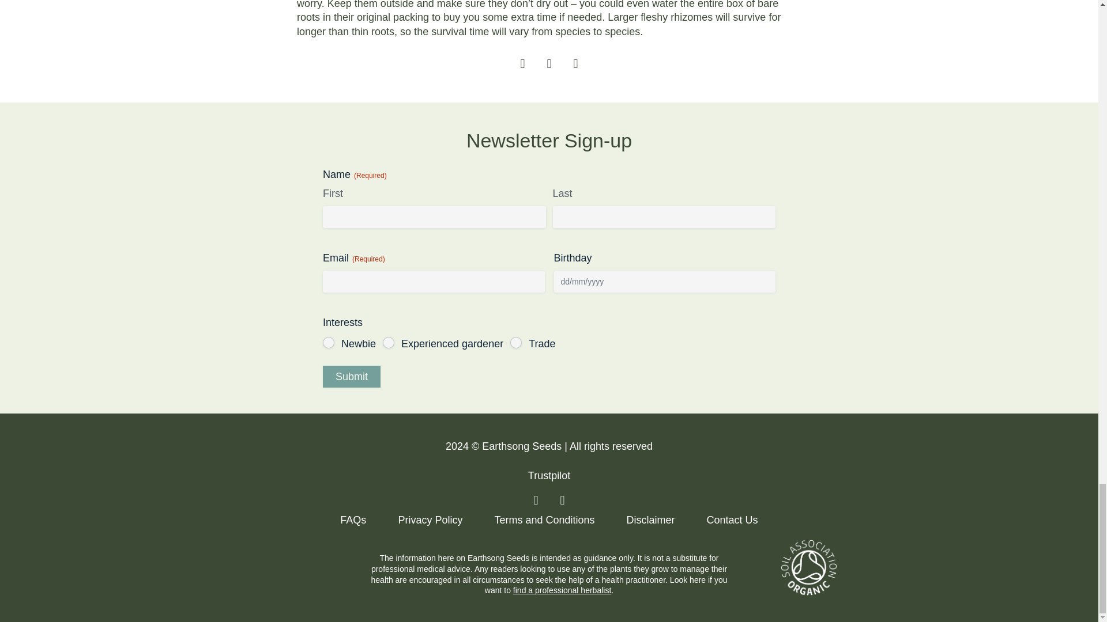 This screenshot has height=622, width=1107. Describe the element at coordinates (549, 476) in the screenshot. I see `Trustpilot` at that location.